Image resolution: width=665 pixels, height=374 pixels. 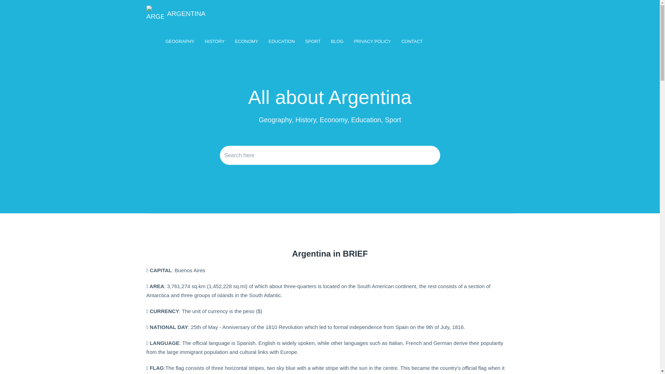 I want to click on CONTACT, so click(x=412, y=42).